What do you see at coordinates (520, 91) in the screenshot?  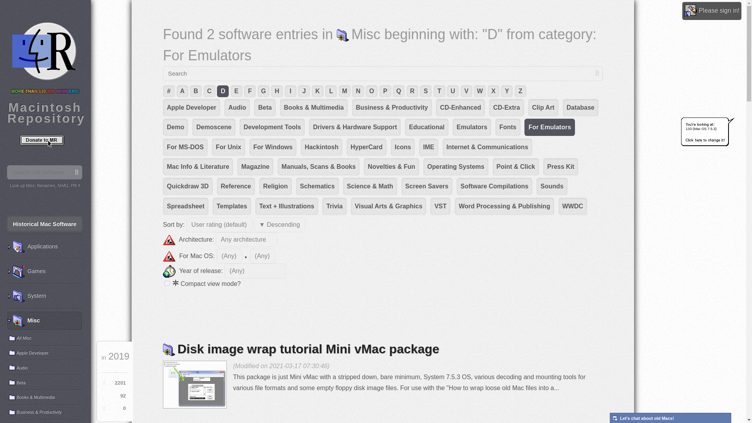 I see `Z` at bounding box center [520, 91].